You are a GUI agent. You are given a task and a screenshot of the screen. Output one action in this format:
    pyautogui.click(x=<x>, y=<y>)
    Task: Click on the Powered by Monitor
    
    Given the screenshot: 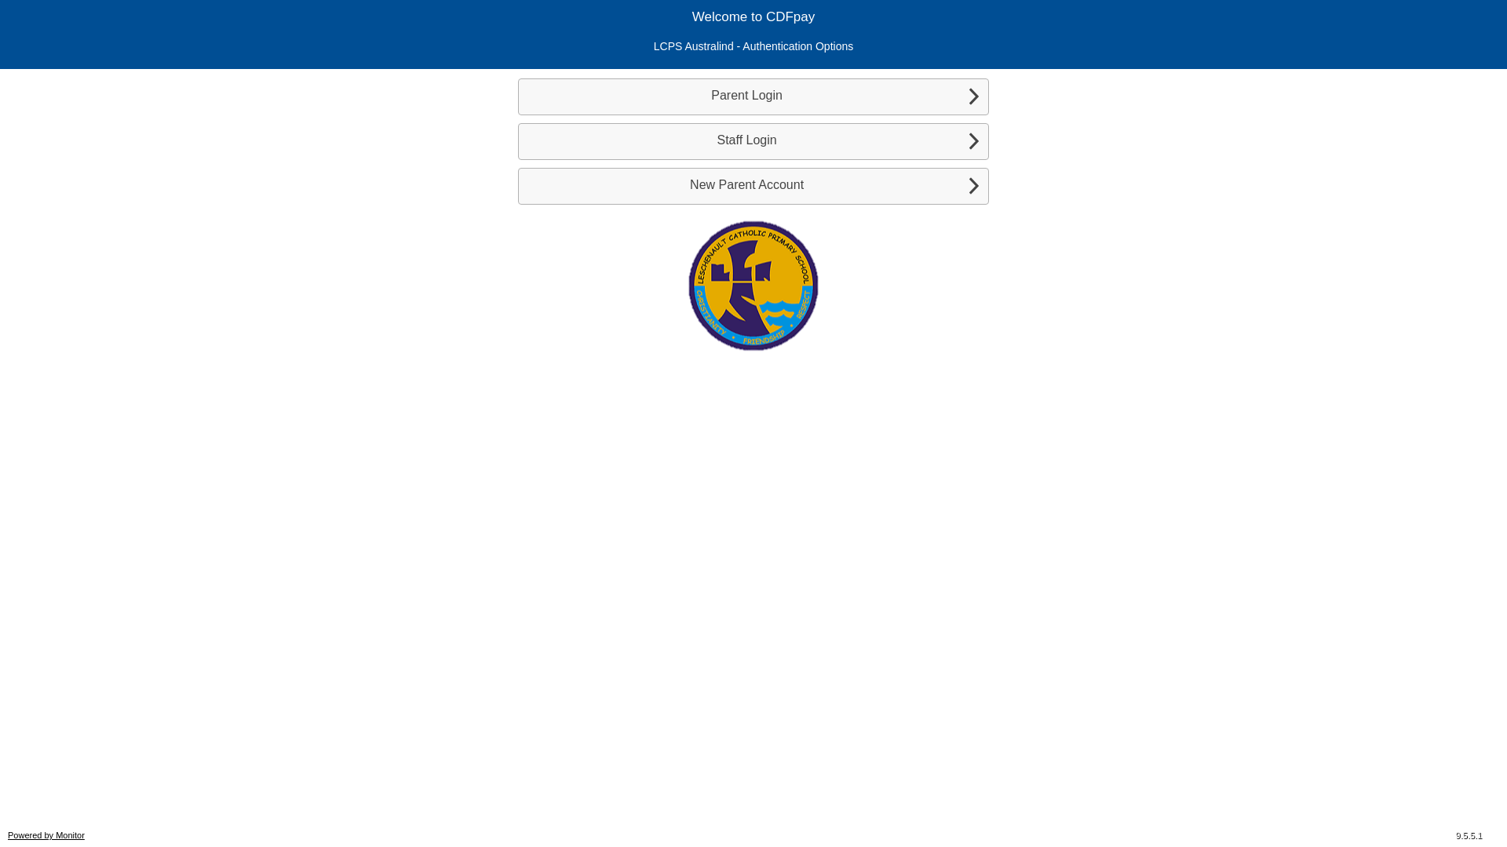 What is the action you would take?
    pyautogui.click(x=46, y=835)
    